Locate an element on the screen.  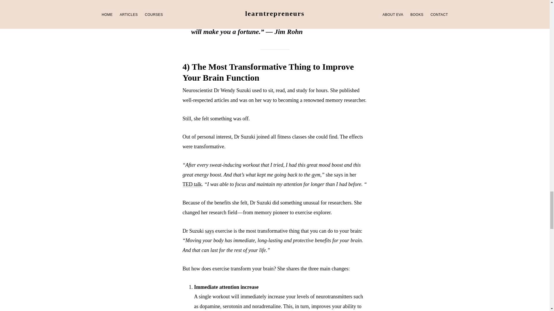
says is located at coordinates (209, 231).